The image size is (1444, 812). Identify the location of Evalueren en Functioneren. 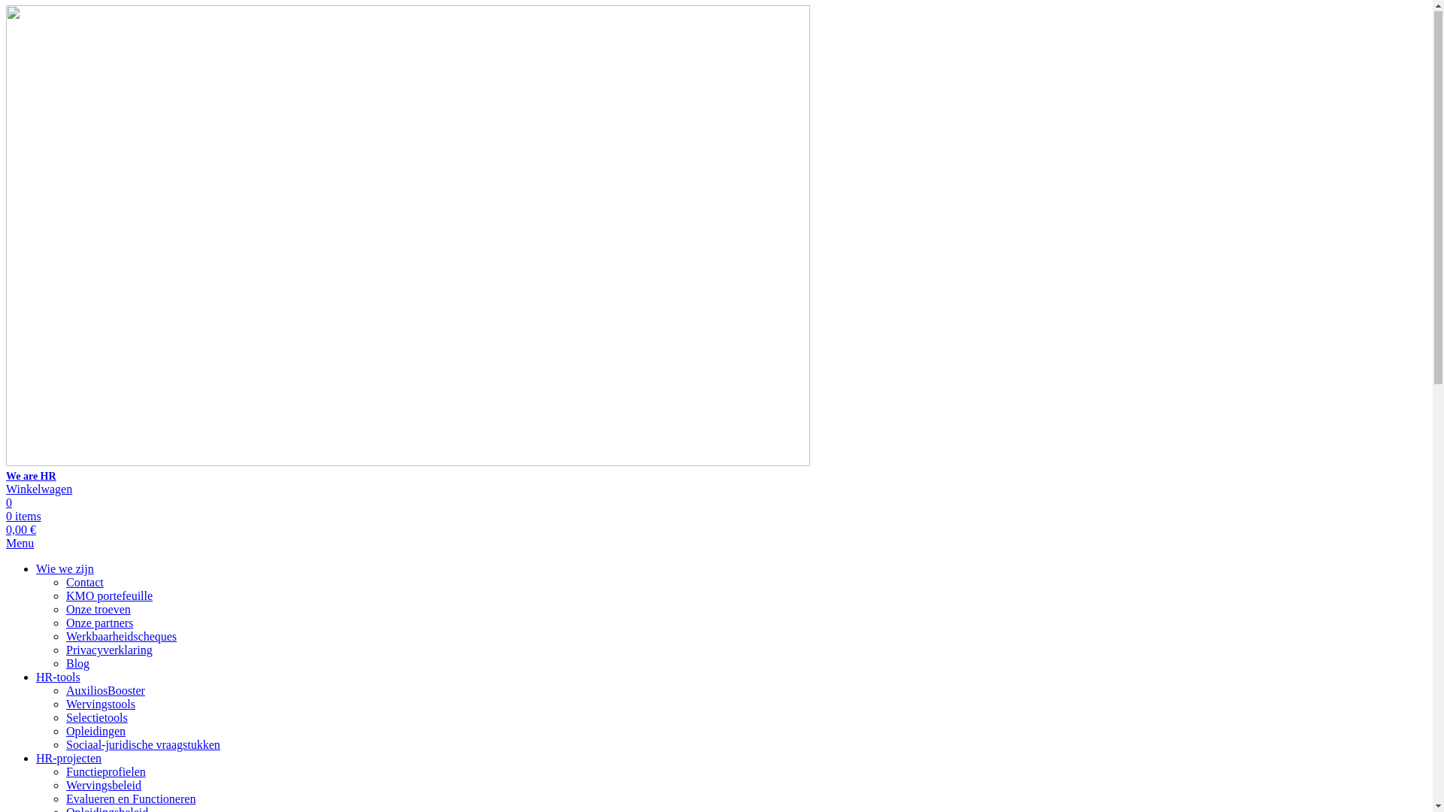
(131, 800).